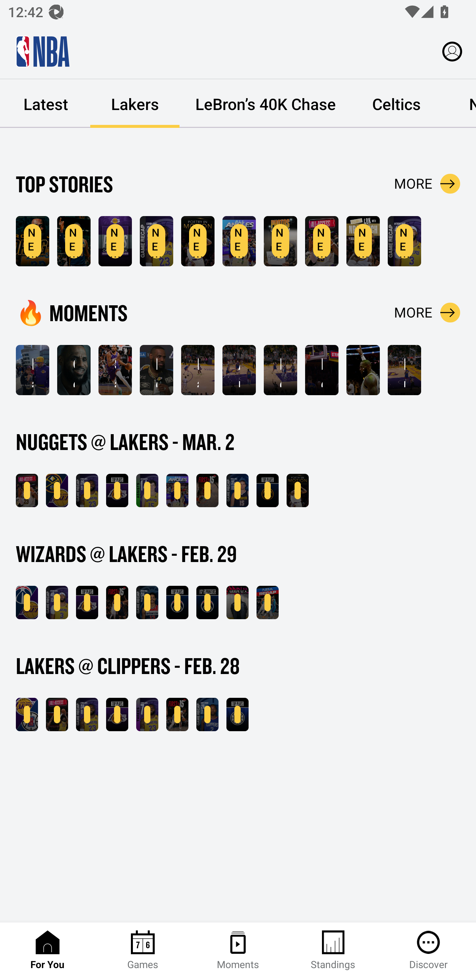 Image resolution: width=476 pixels, height=978 pixels. Describe the element at coordinates (87, 490) in the screenshot. I see `NEW Highlights From LeBron James' 26-Point Game` at that location.